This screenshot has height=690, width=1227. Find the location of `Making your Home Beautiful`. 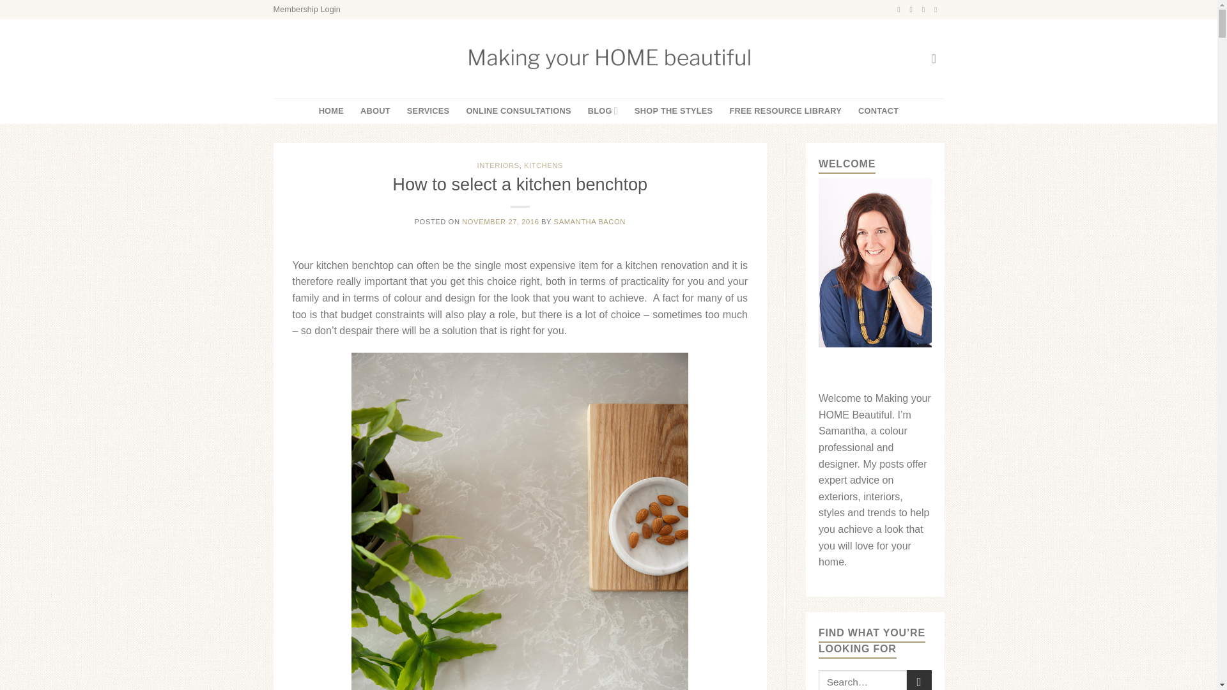

Making your Home Beautiful is located at coordinates (608, 59).